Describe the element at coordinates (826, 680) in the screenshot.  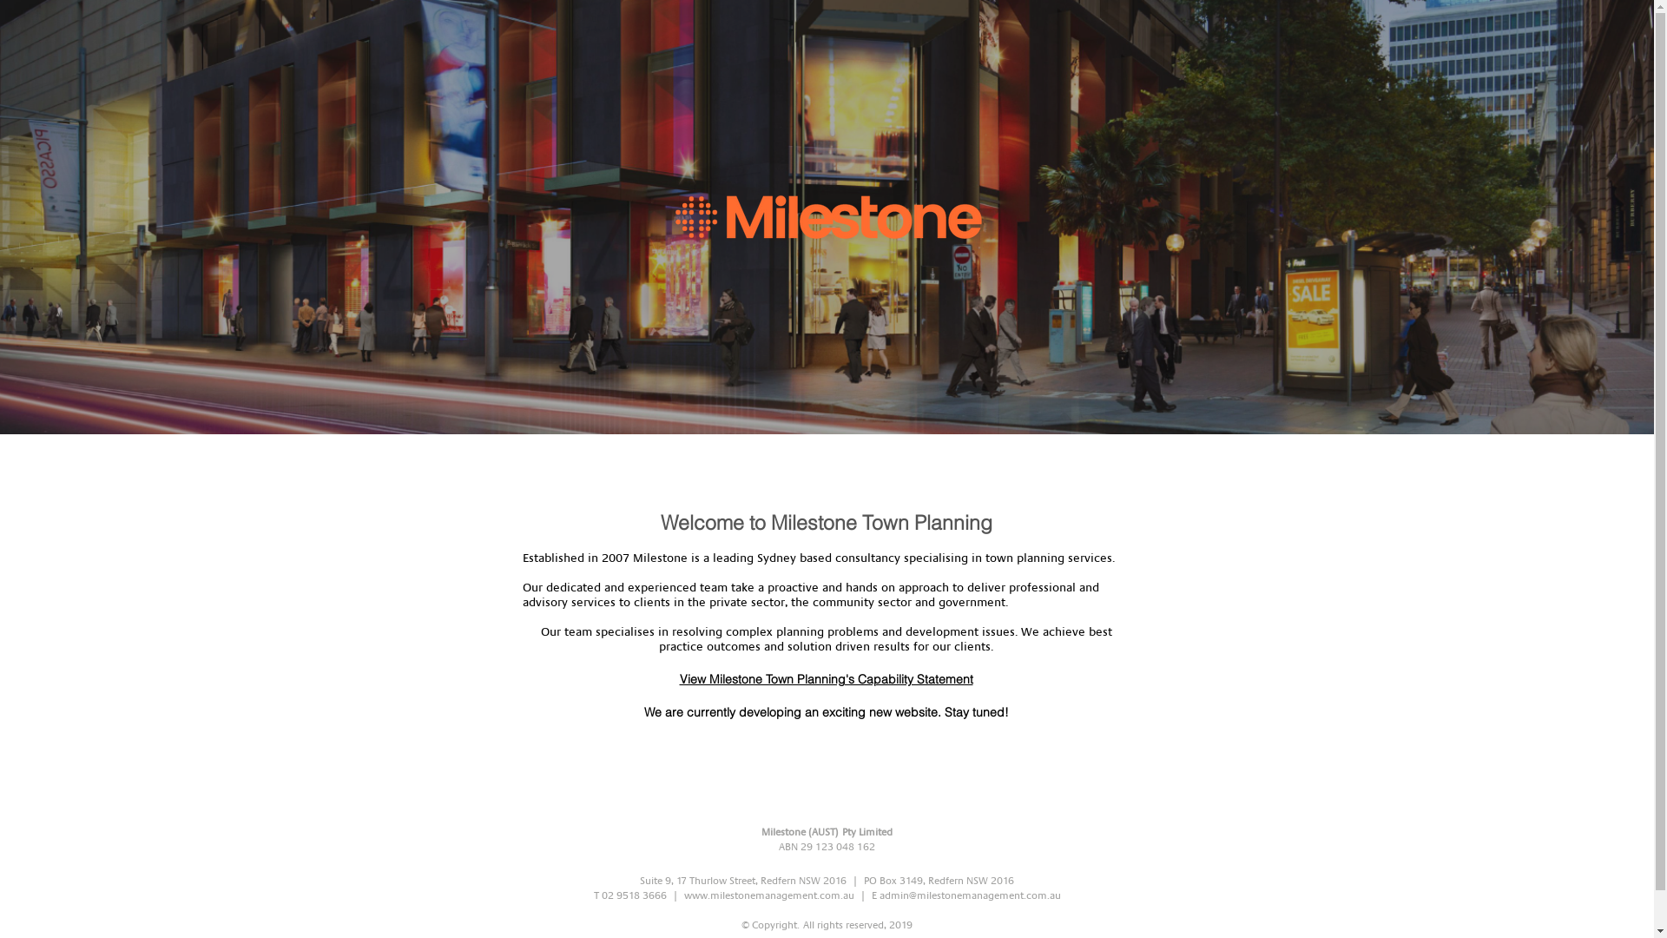
I see `View Milestone Town Planning's Capability Statement` at that location.